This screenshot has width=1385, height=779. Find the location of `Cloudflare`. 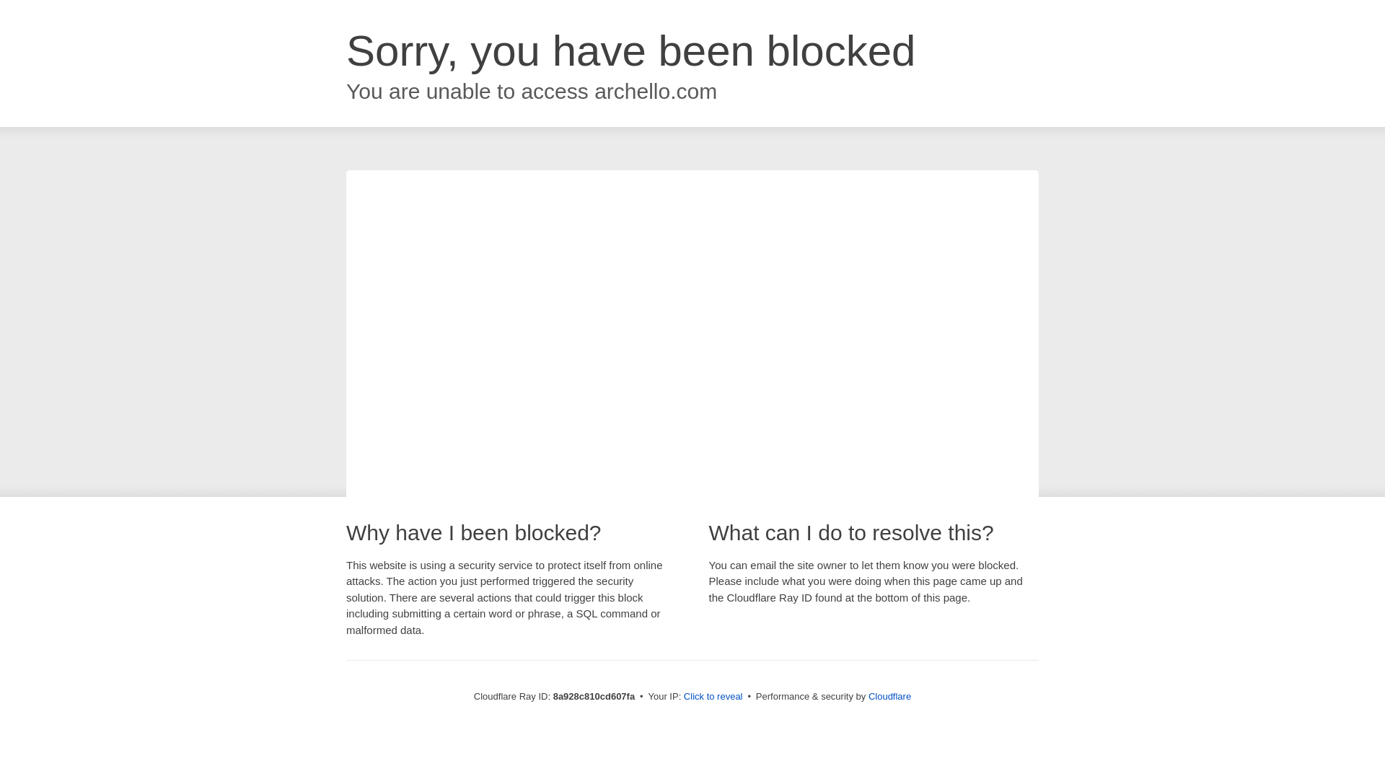

Cloudflare is located at coordinates (889, 696).